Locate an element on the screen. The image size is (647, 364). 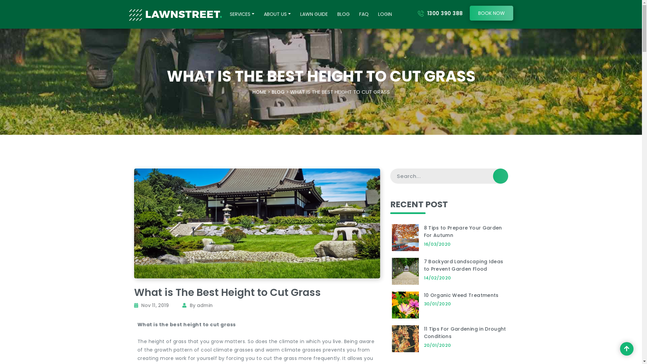
11 Tips For Gardening in Drought Conditions is located at coordinates (465, 333).